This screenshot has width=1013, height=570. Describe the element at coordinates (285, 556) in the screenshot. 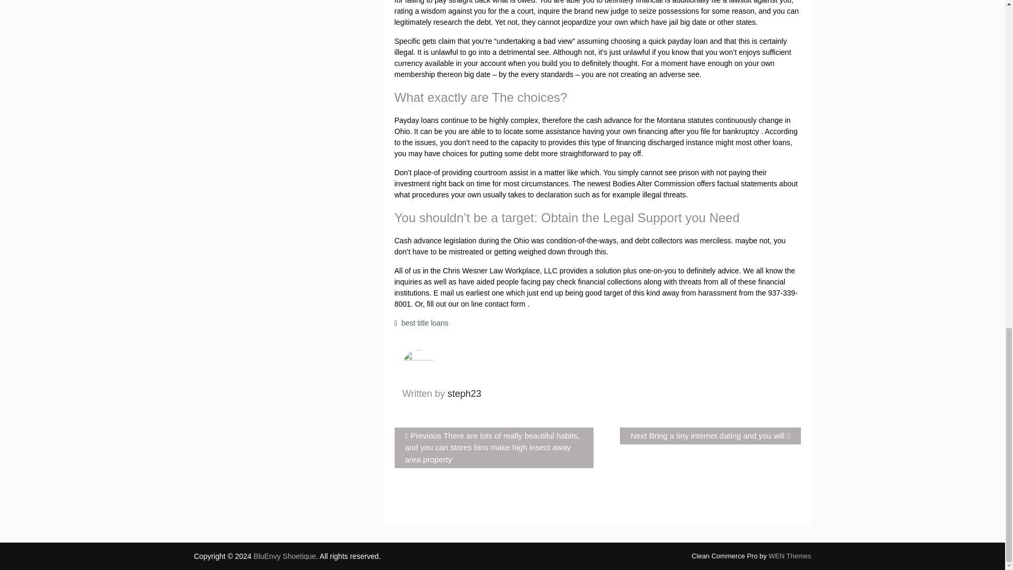

I see `best title loans` at that location.